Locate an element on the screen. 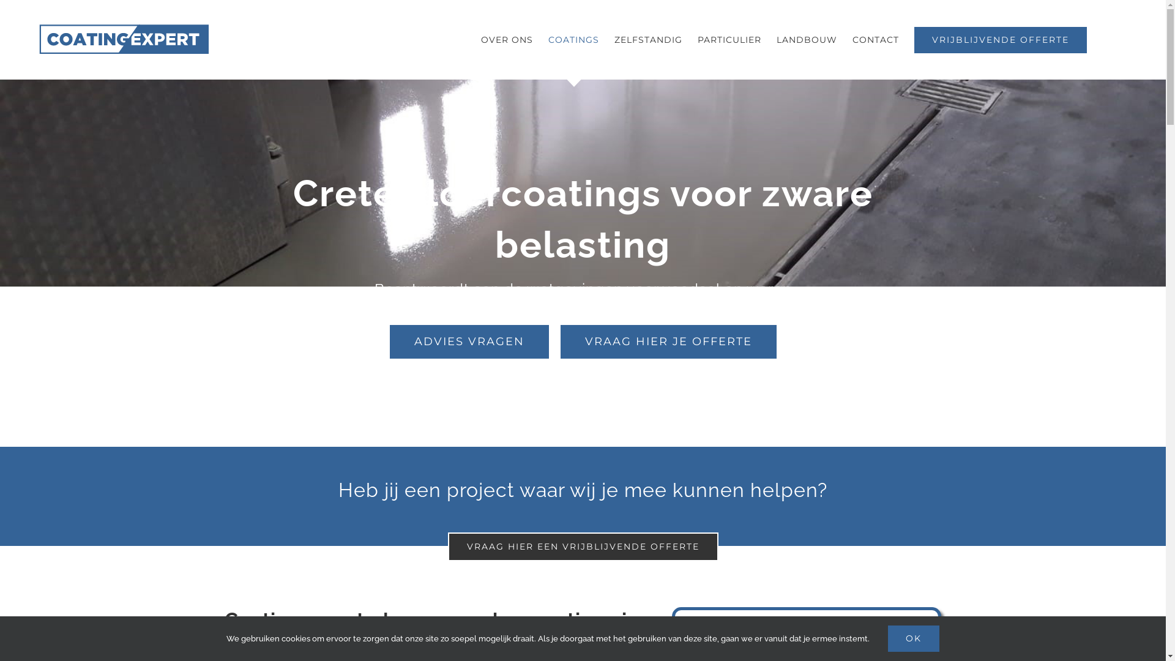 This screenshot has width=1175, height=661. PARTICULIER is located at coordinates (729, 40).